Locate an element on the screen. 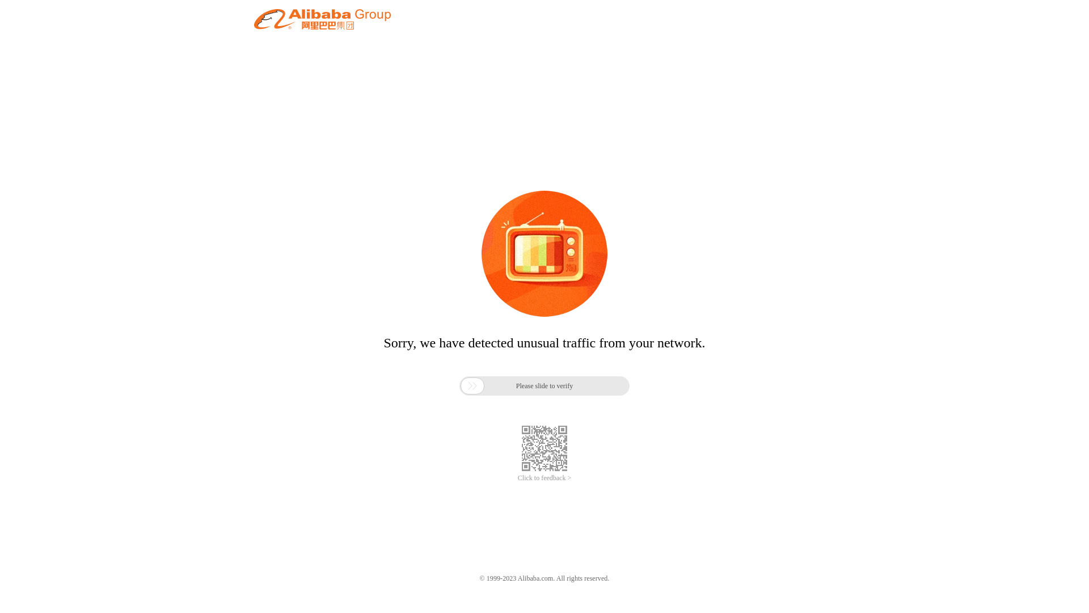 The width and height of the screenshot is (1089, 613). Click to feedback > is located at coordinates (544, 478).